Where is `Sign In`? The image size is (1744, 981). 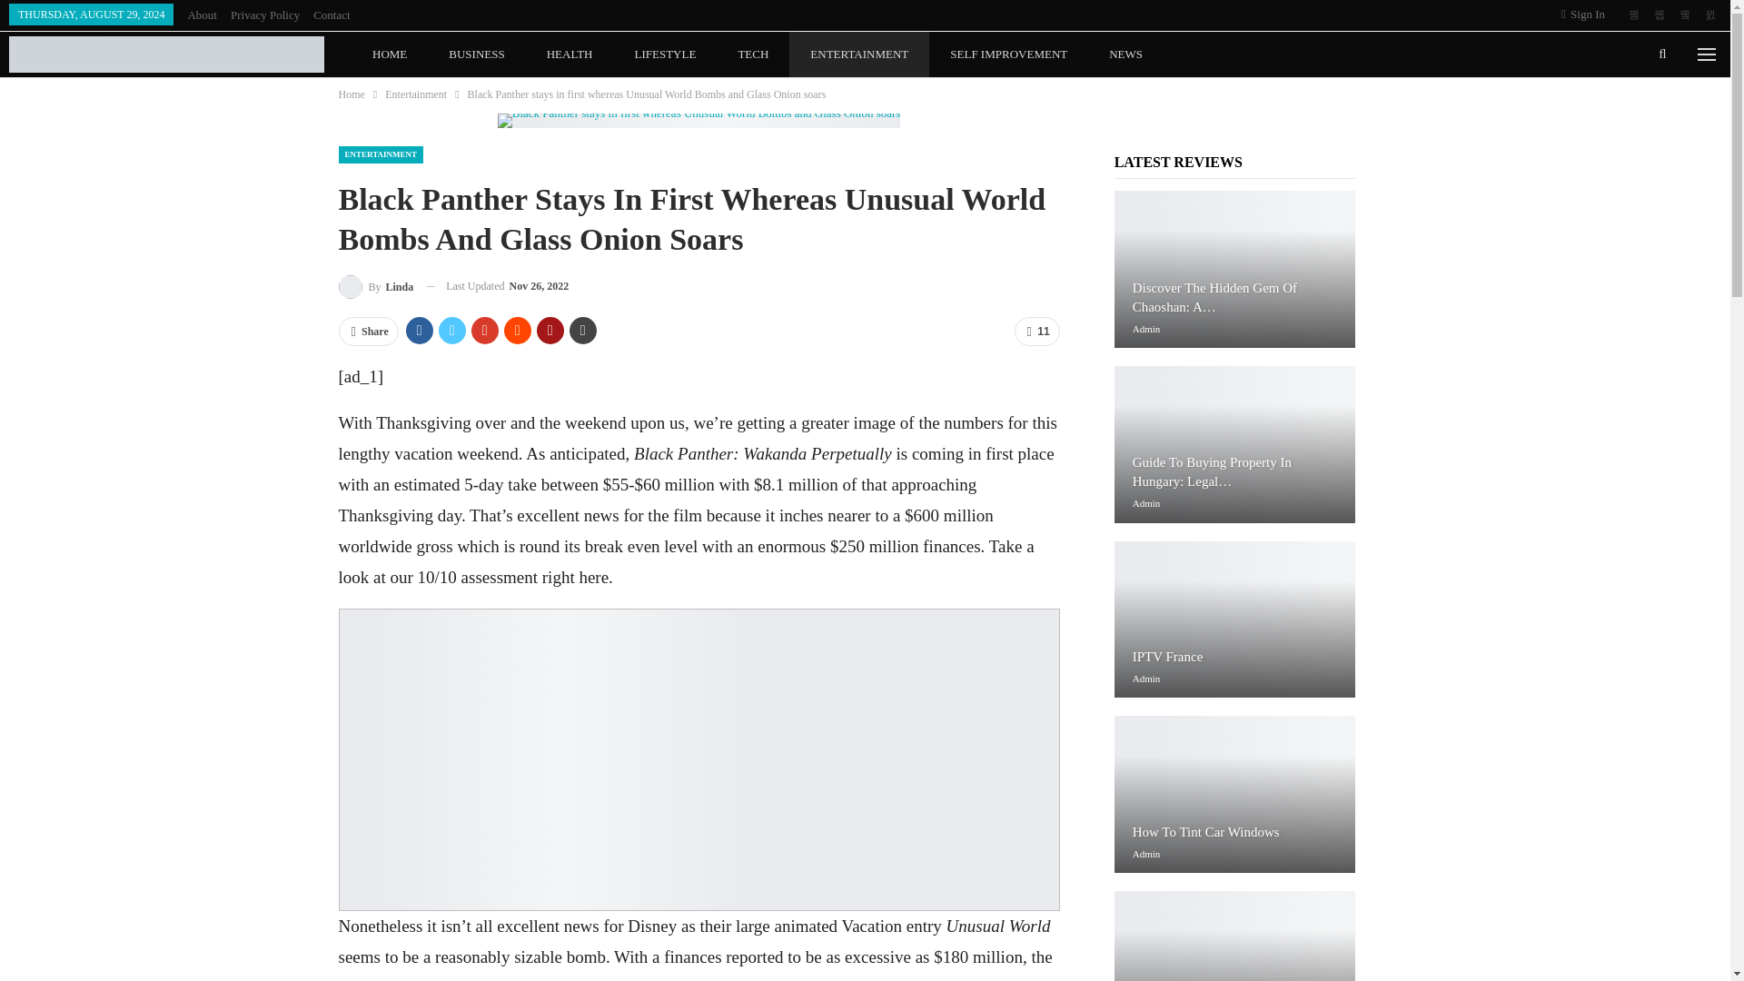
Sign In is located at coordinates (1586, 15).